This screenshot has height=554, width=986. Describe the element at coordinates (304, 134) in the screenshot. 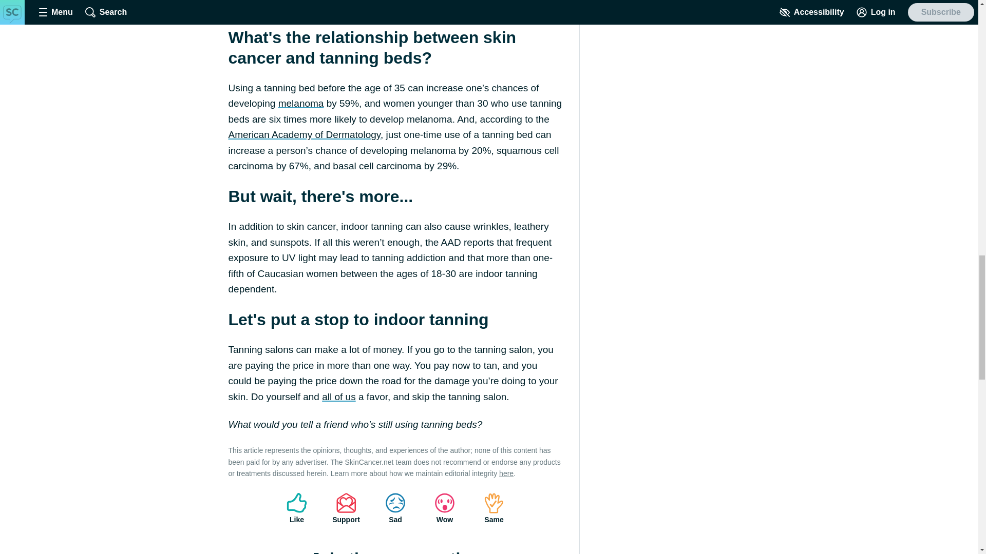

I see `American Academy of Dermatology` at that location.